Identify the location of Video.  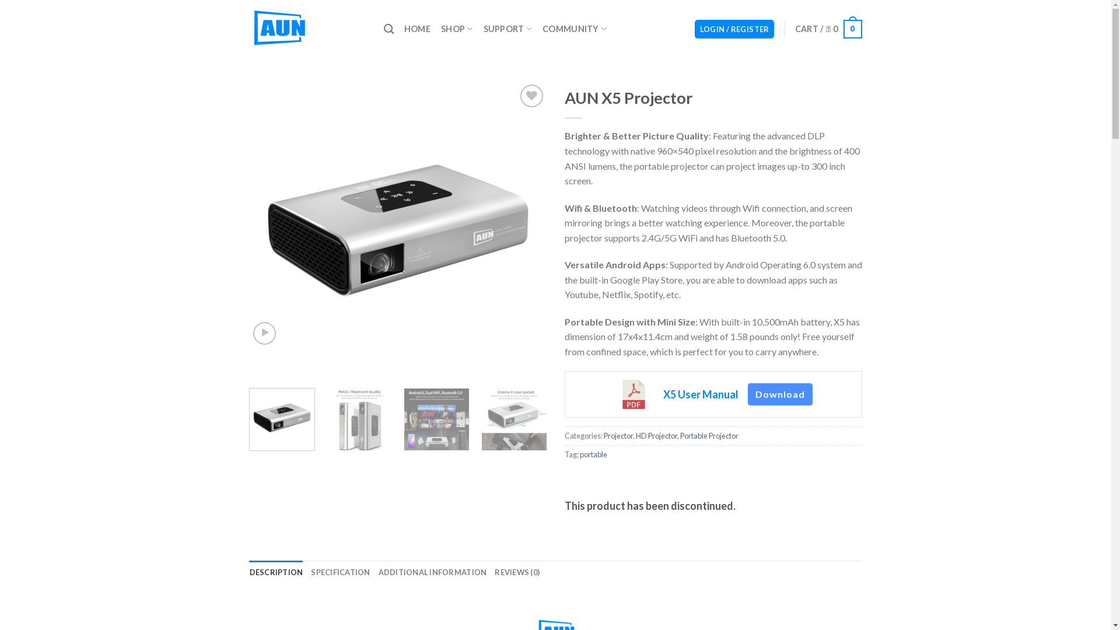
(265, 334).